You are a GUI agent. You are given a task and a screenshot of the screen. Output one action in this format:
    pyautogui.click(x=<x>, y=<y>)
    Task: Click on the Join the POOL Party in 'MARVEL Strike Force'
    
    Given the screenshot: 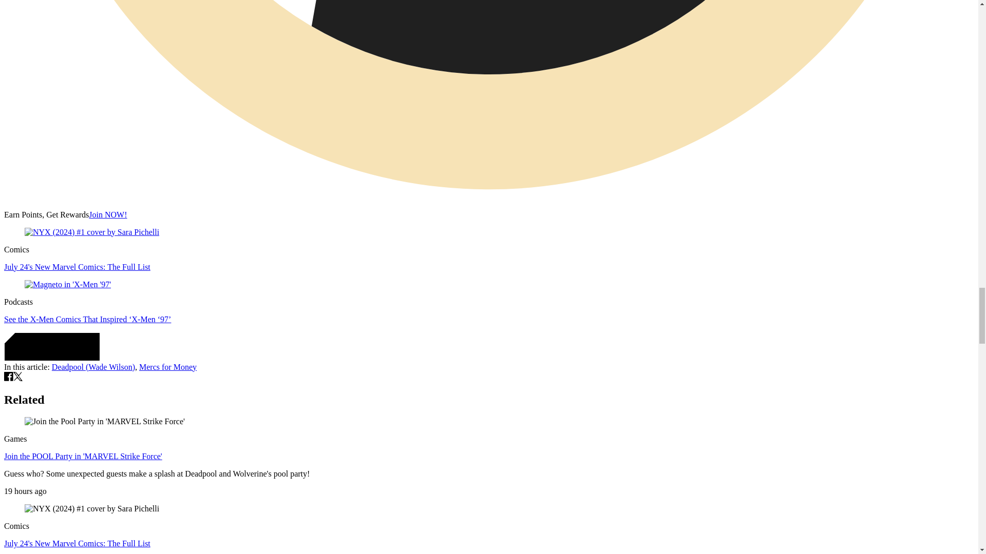 What is the action you would take?
    pyautogui.click(x=83, y=456)
    